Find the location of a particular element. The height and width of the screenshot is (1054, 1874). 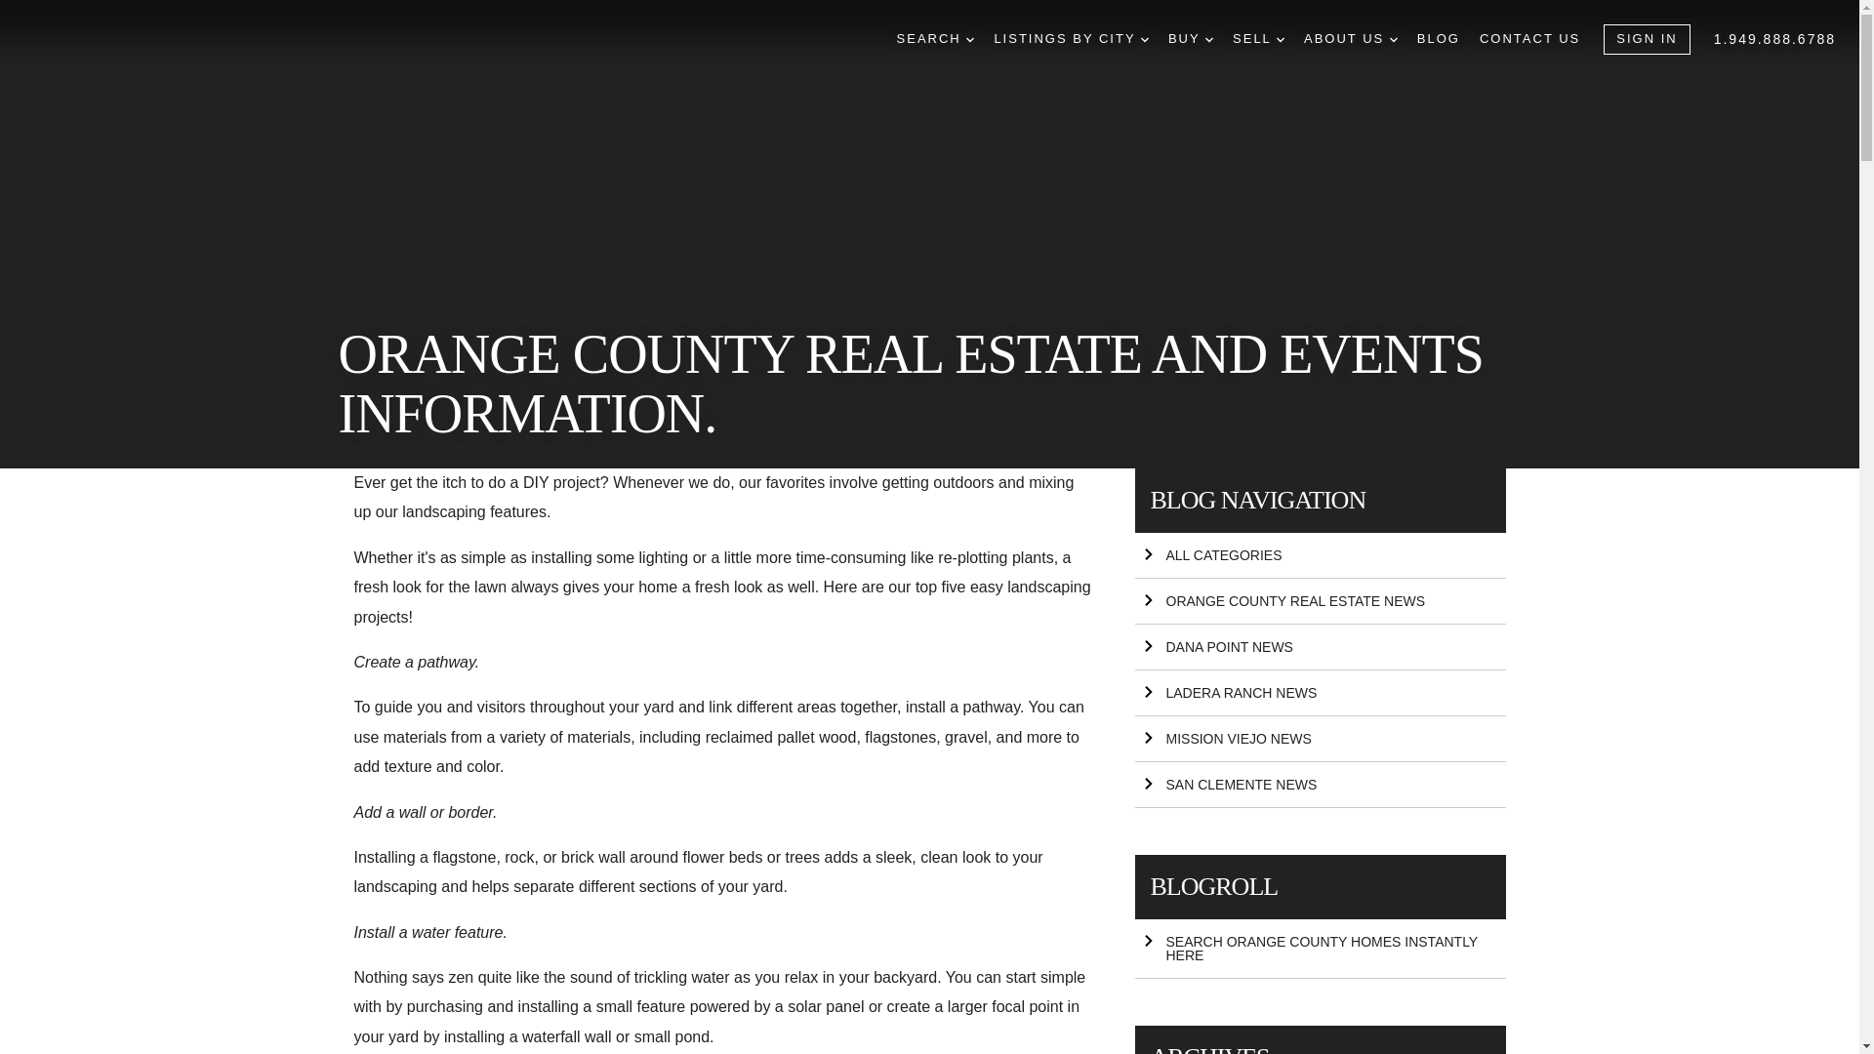

DROPDOWN ARROW is located at coordinates (1144, 39).